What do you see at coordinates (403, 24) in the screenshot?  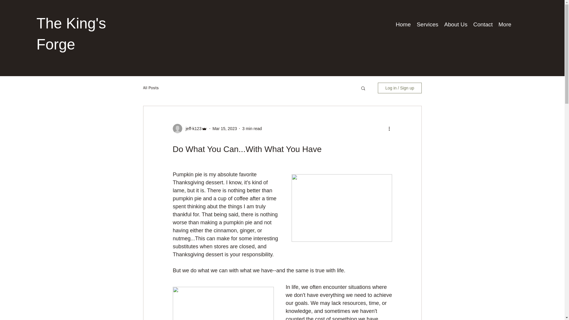 I see `Home` at bounding box center [403, 24].